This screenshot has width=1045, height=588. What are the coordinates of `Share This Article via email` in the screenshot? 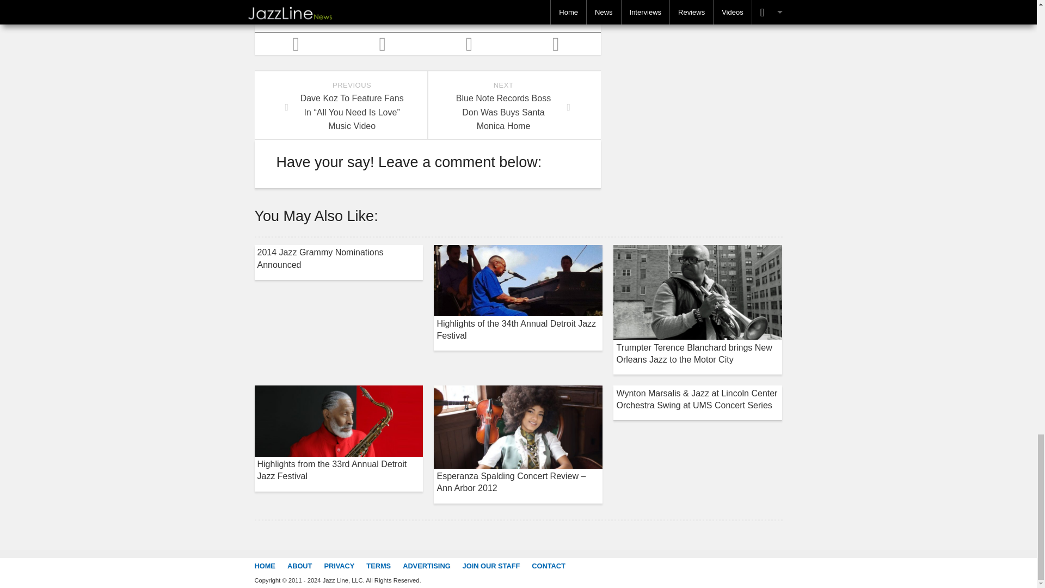 It's located at (298, 44).